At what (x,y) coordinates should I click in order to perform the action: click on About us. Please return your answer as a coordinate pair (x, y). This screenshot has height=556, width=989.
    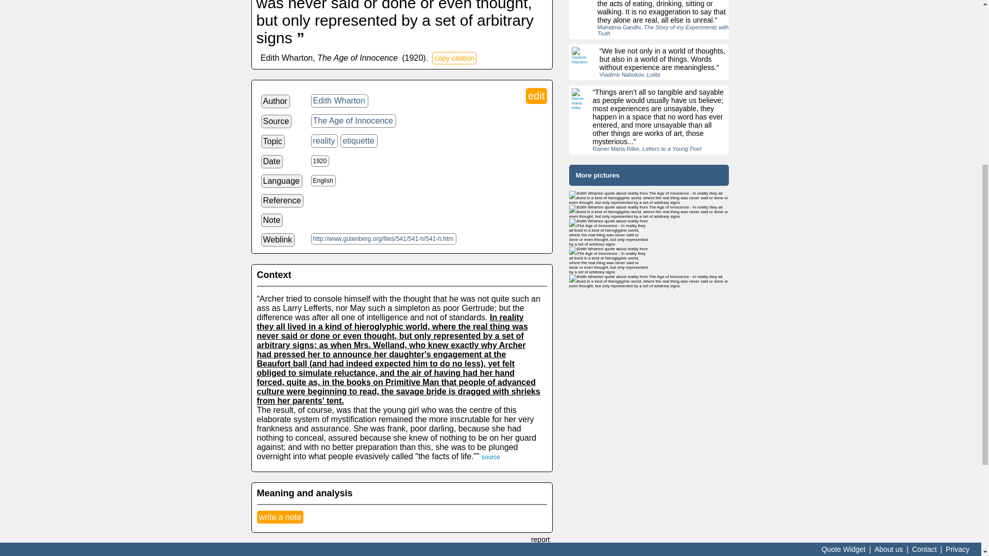
    Looking at the image, I should click on (889, 258).